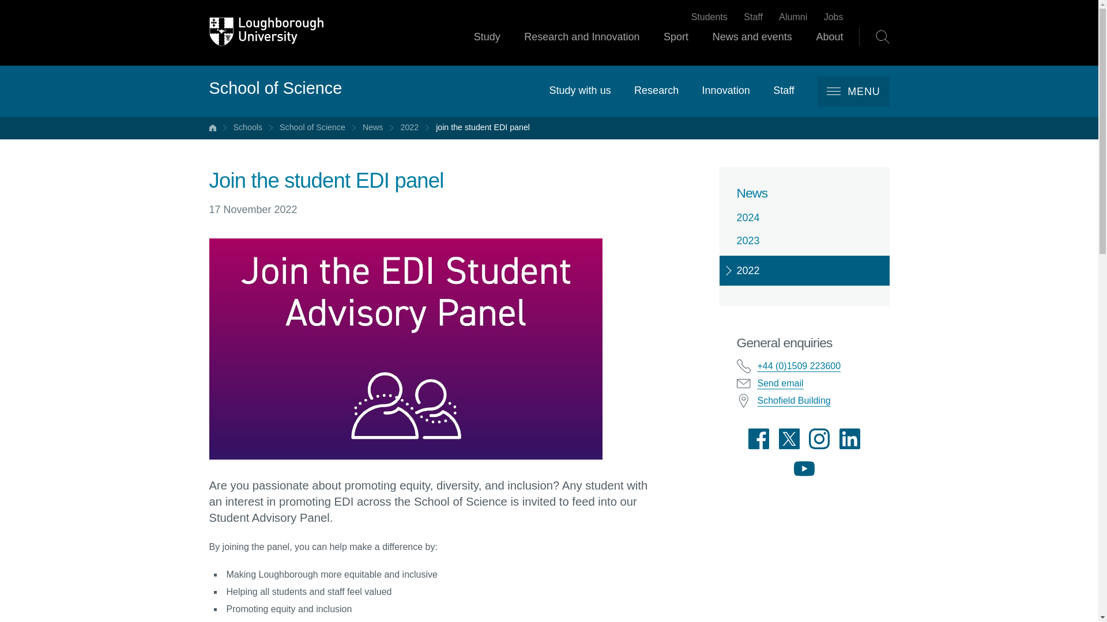 This screenshot has width=1107, height=622. Describe the element at coordinates (212, 128) in the screenshot. I see `University home` at that location.